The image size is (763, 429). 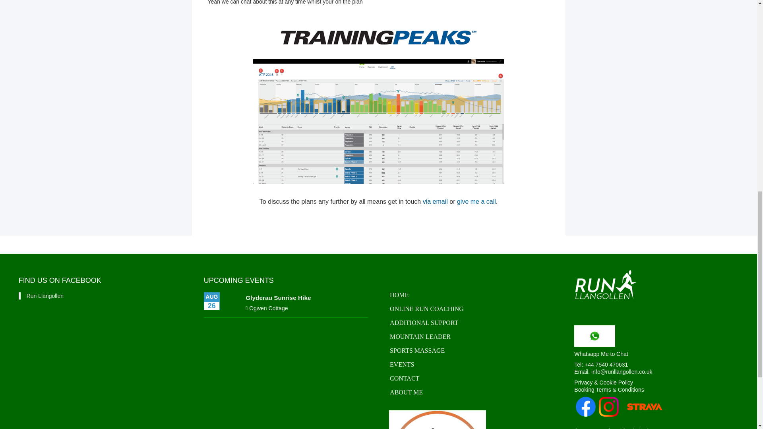 I want to click on MOUNTAIN LEADER, so click(x=471, y=337).